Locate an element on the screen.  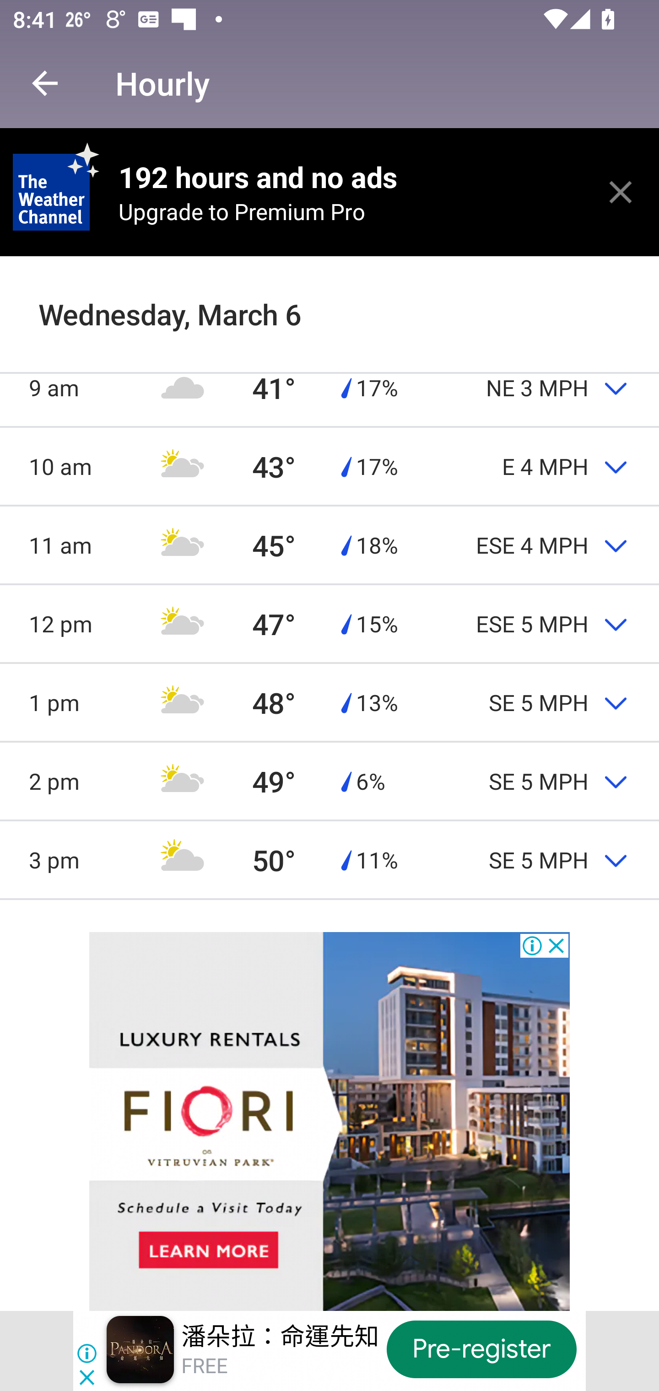
close this is located at coordinates (621, 192).